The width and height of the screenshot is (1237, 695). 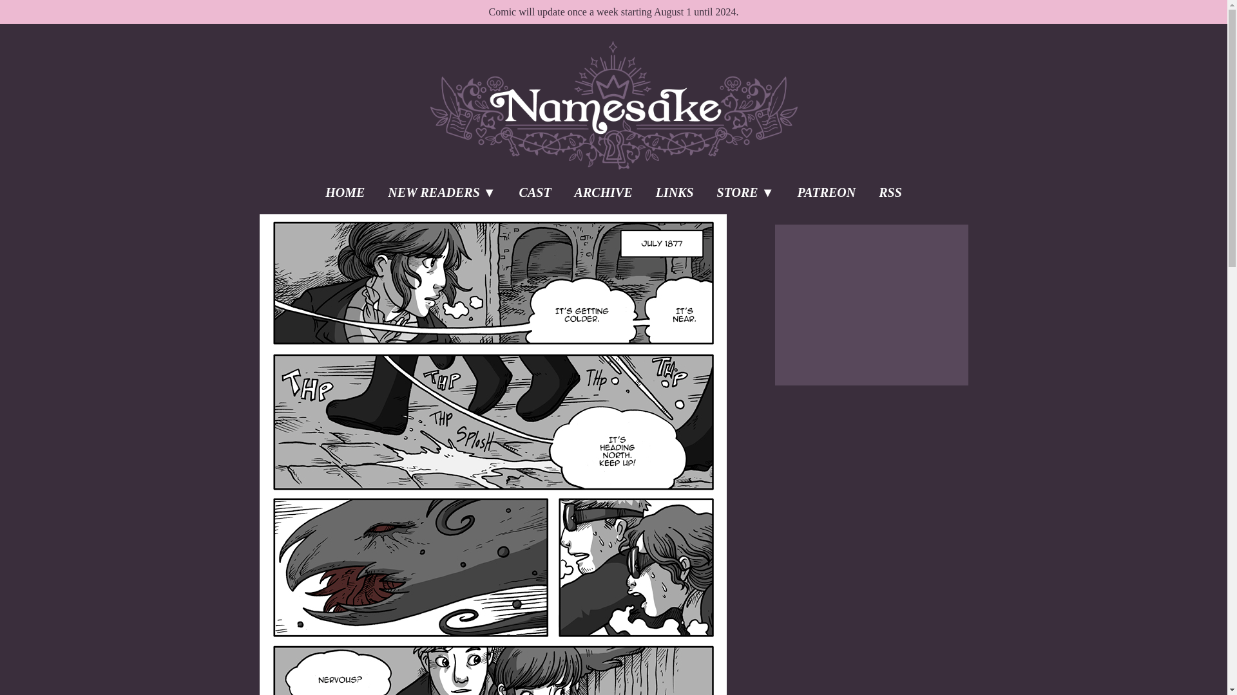 I want to click on CAST, so click(x=535, y=192).